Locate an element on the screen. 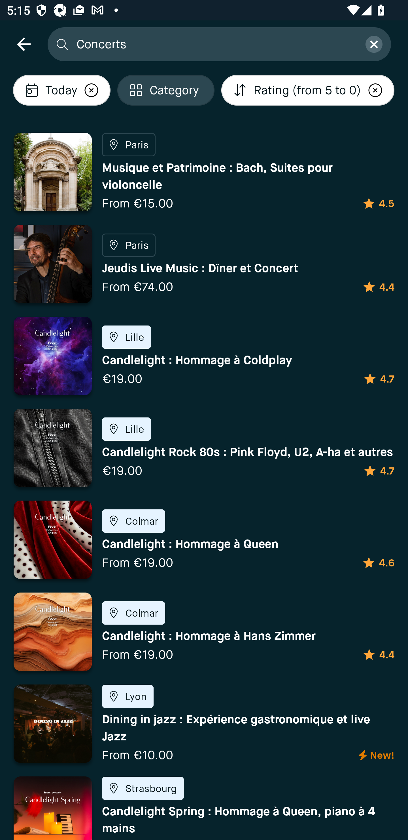 This screenshot has height=840, width=408. Localized description is located at coordinates (91, 90).